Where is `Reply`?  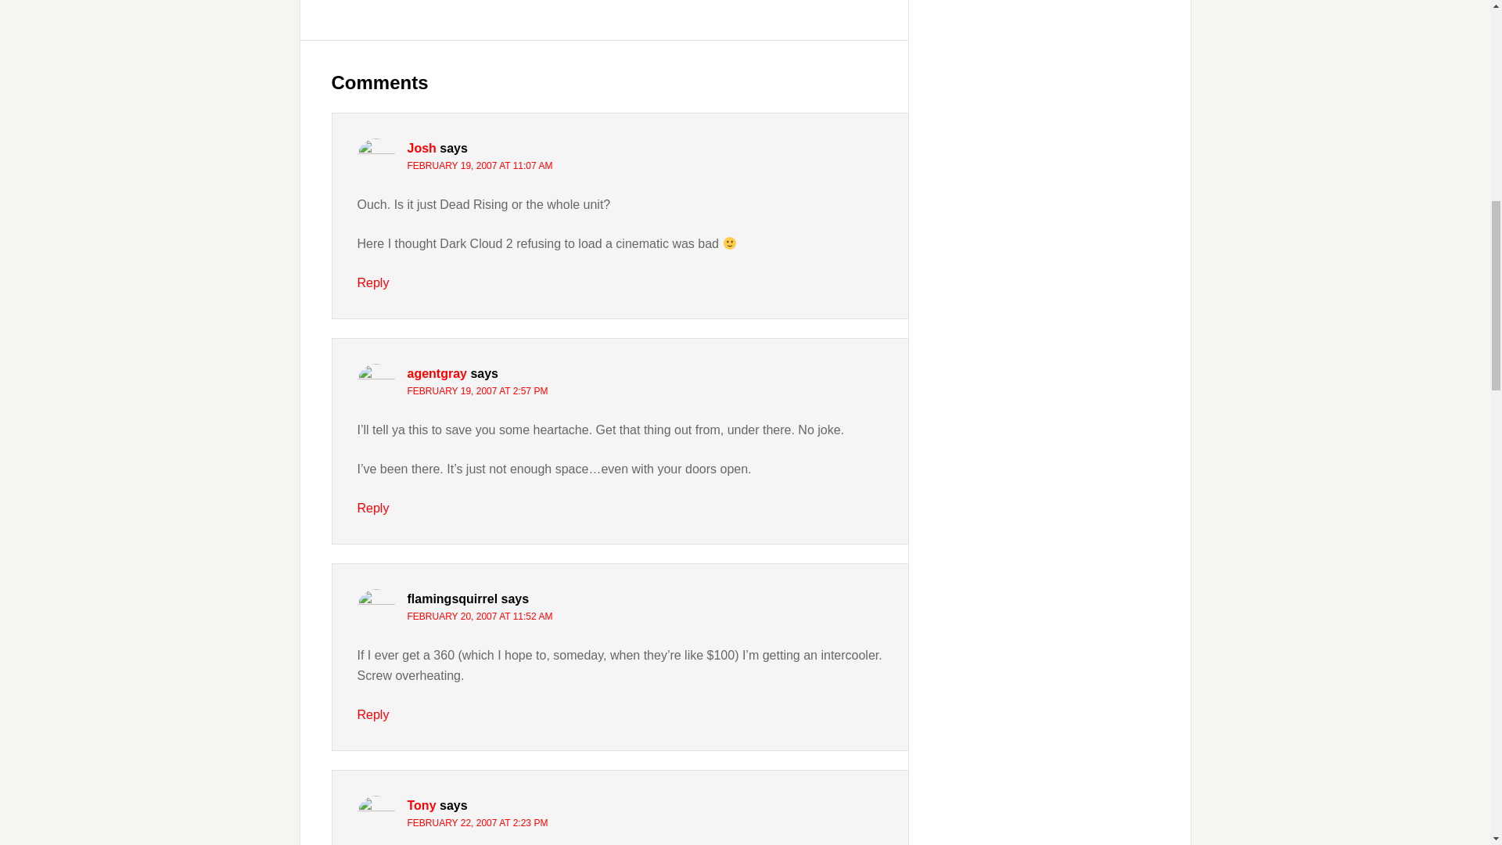 Reply is located at coordinates (372, 715).